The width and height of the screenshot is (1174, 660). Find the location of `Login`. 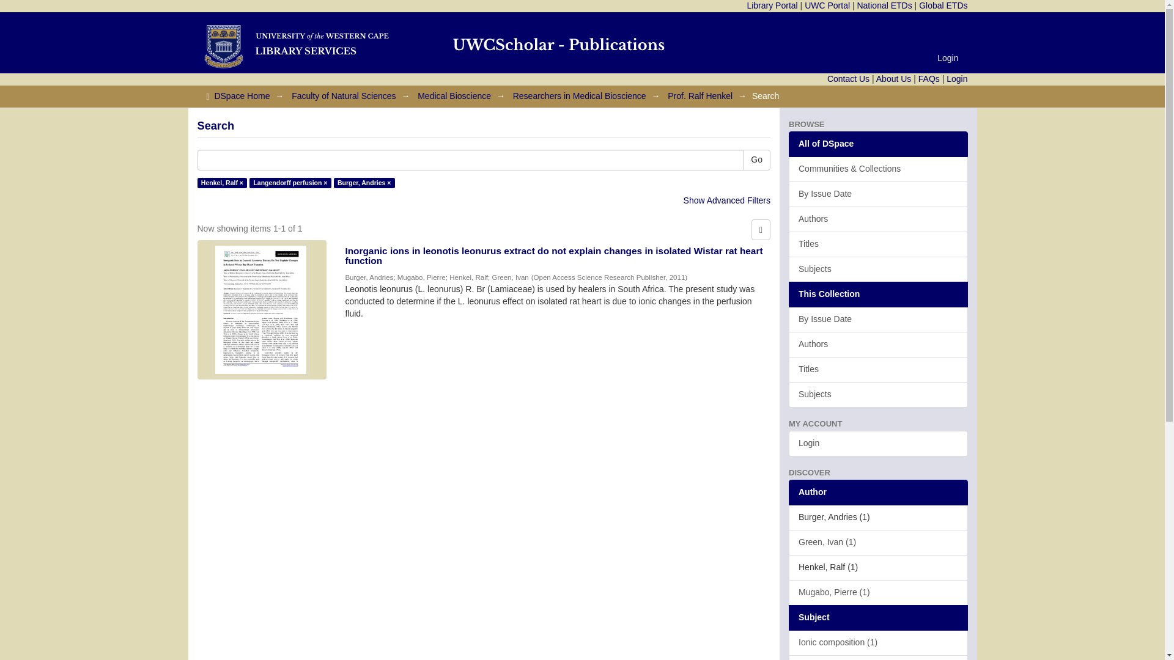

Login is located at coordinates (948, 57).